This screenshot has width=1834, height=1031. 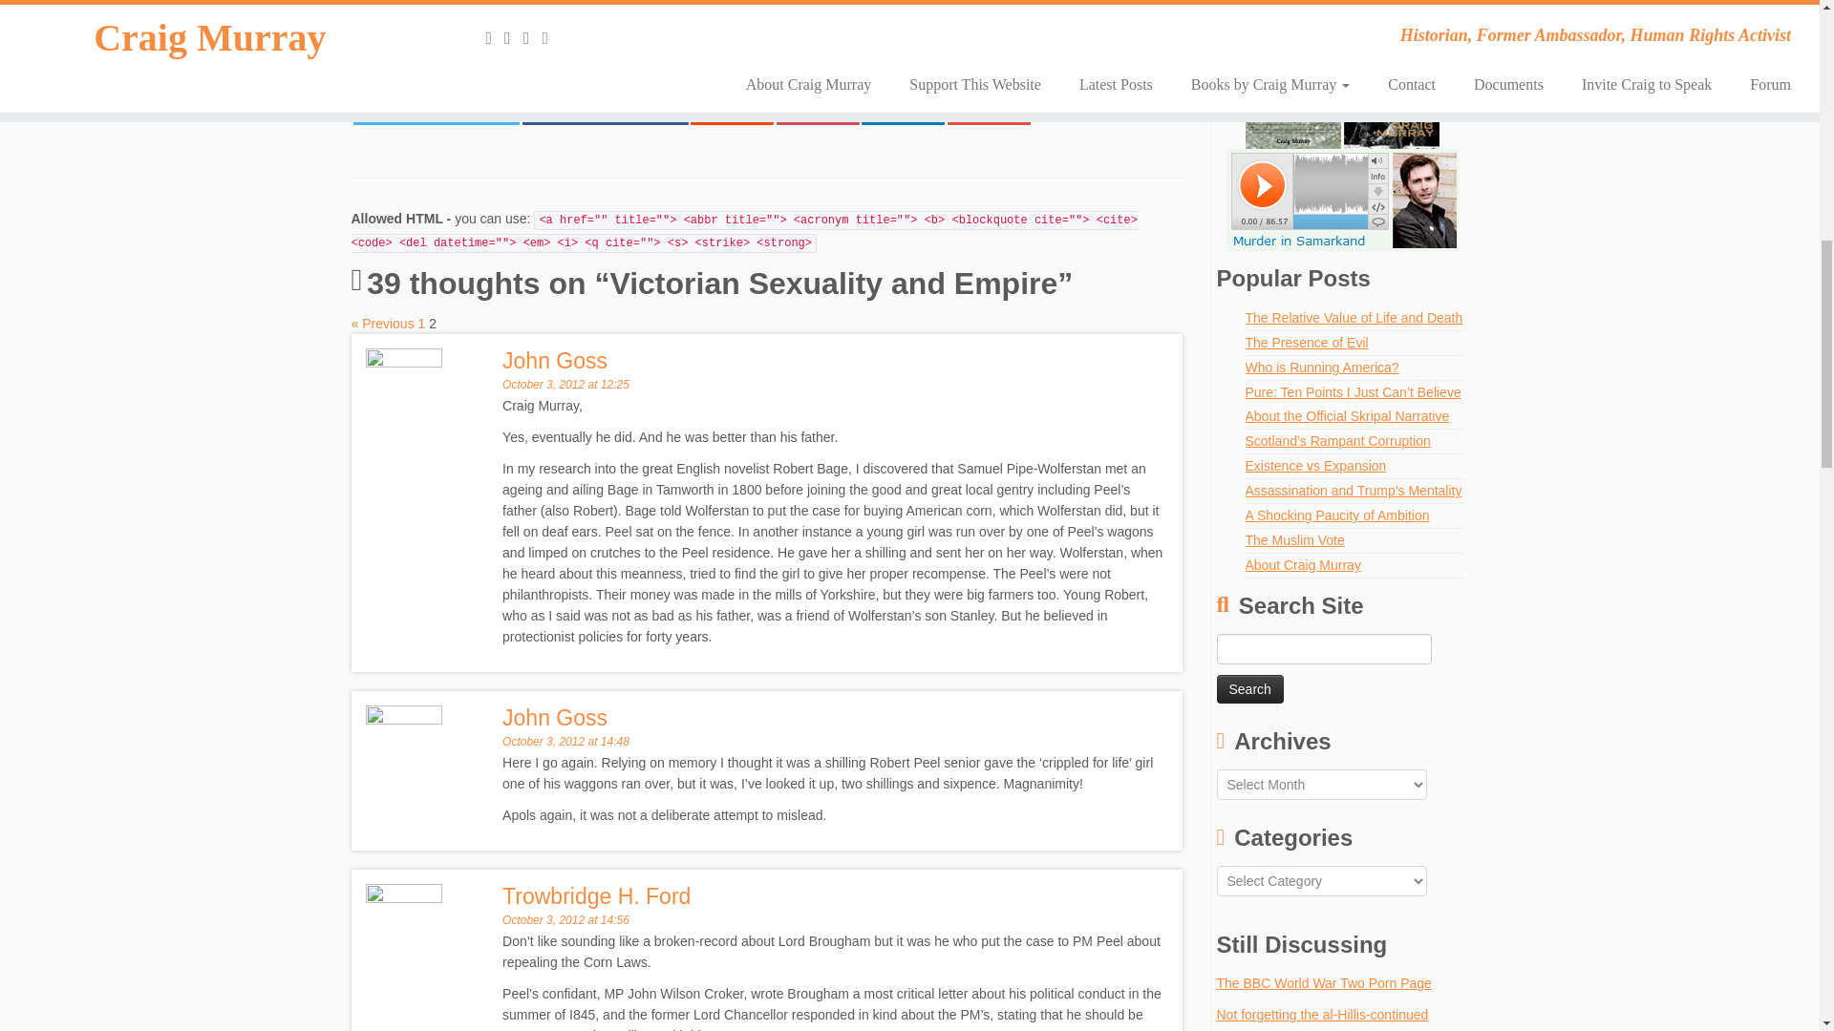 What do you see at coordinates (554, 716) in the screenshot?
I see `John Goss` at bounding box center [554, 716].